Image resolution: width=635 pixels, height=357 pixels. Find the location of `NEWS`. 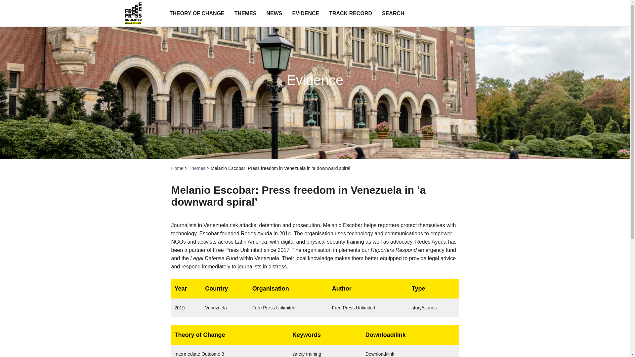

NEWS is located at coordinates (274, 13).